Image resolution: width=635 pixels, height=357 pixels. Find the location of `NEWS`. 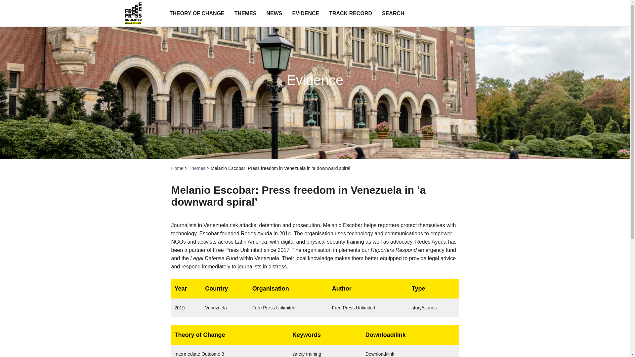

NEWS is located at coordinates (274, 13).